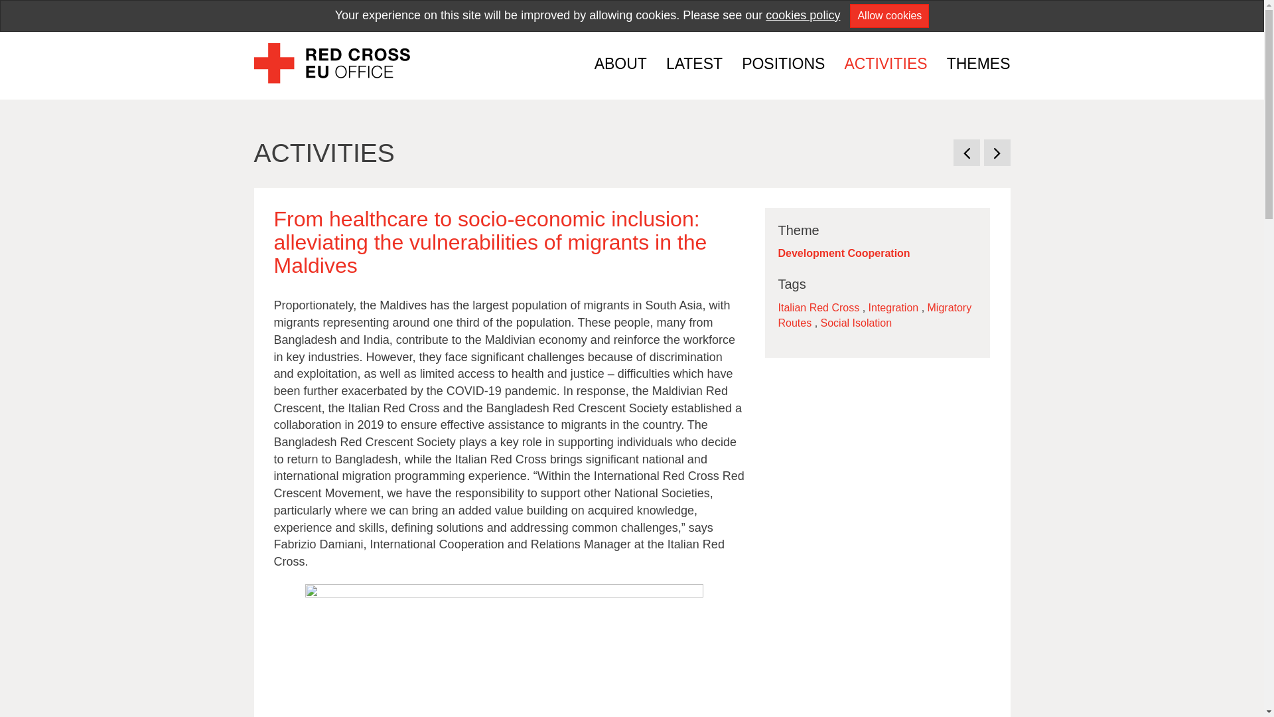  What do you see at coordinates (885, 64) in the screenshot?
I see `ACTIVITIES` at bounding box center [885, 64].